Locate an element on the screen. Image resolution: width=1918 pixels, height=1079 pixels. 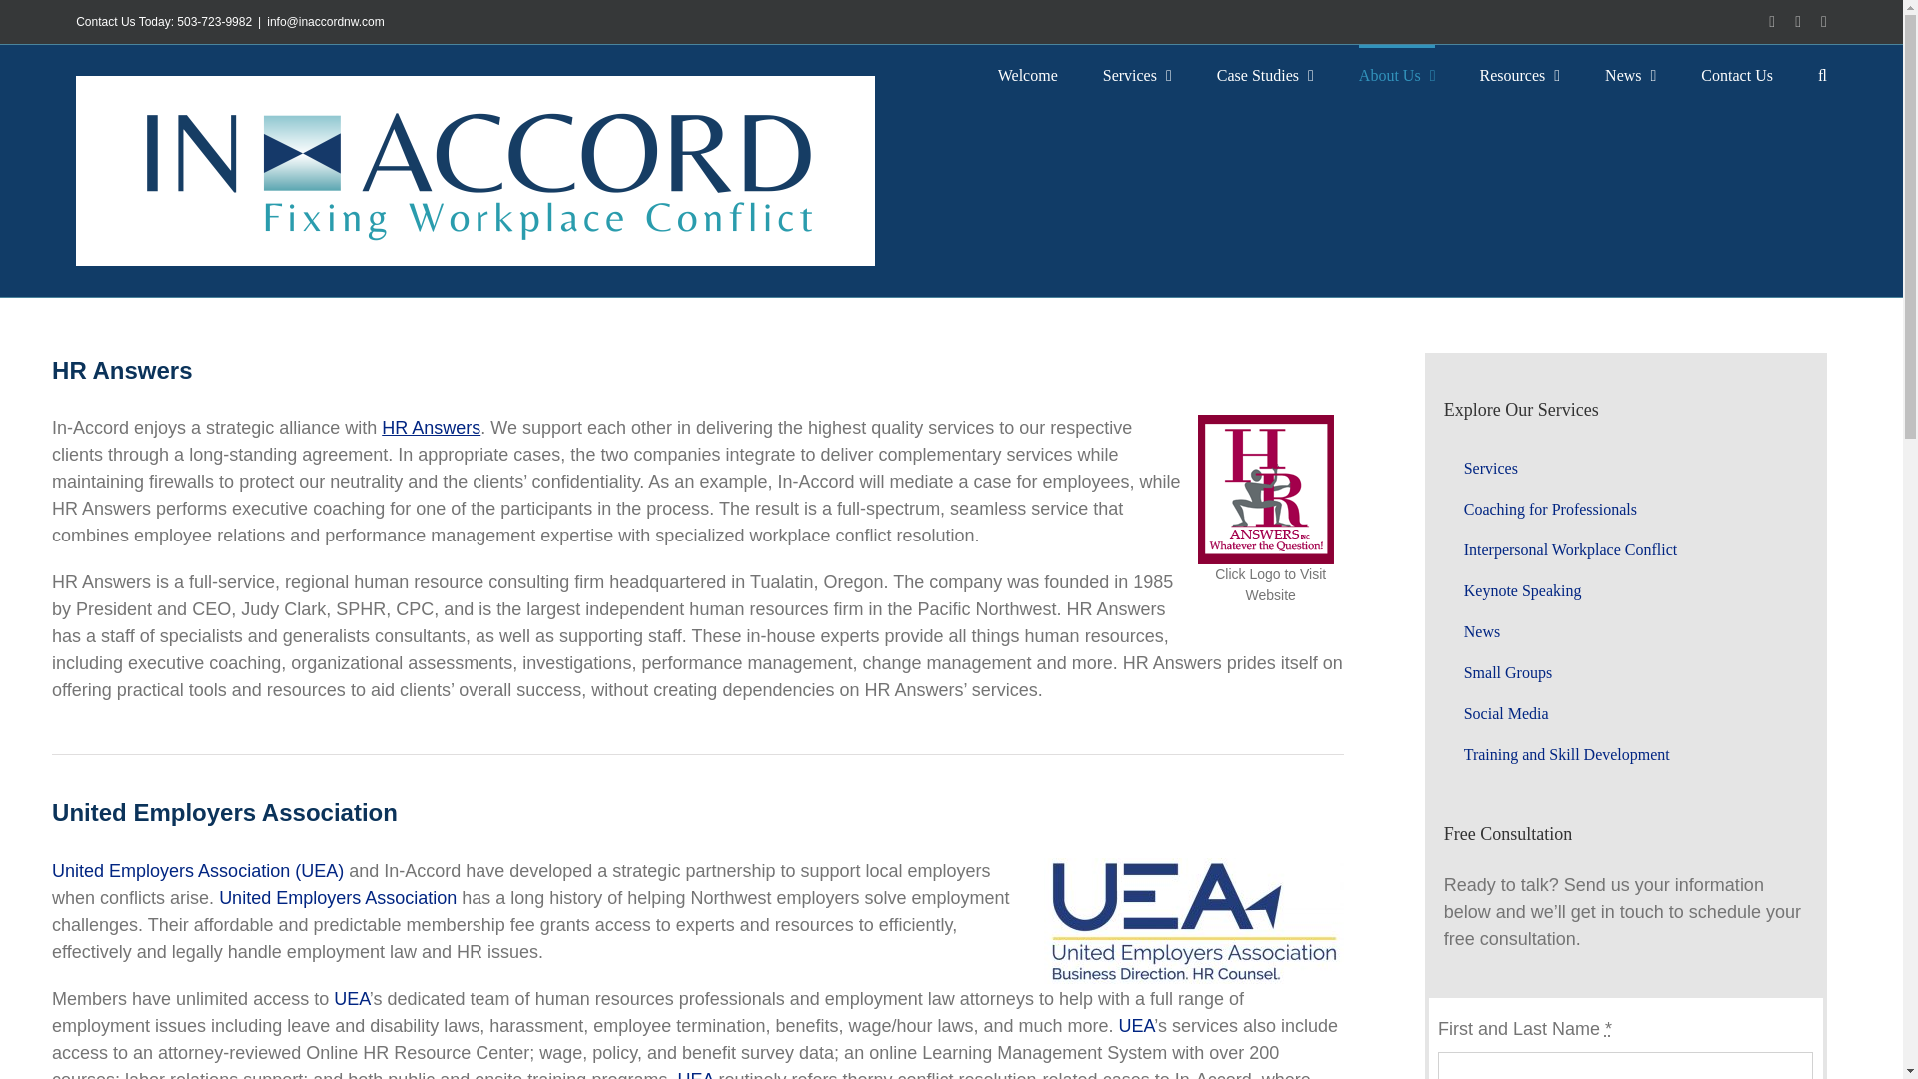
Back to Parent Page is located at coordinates (1624, 470).